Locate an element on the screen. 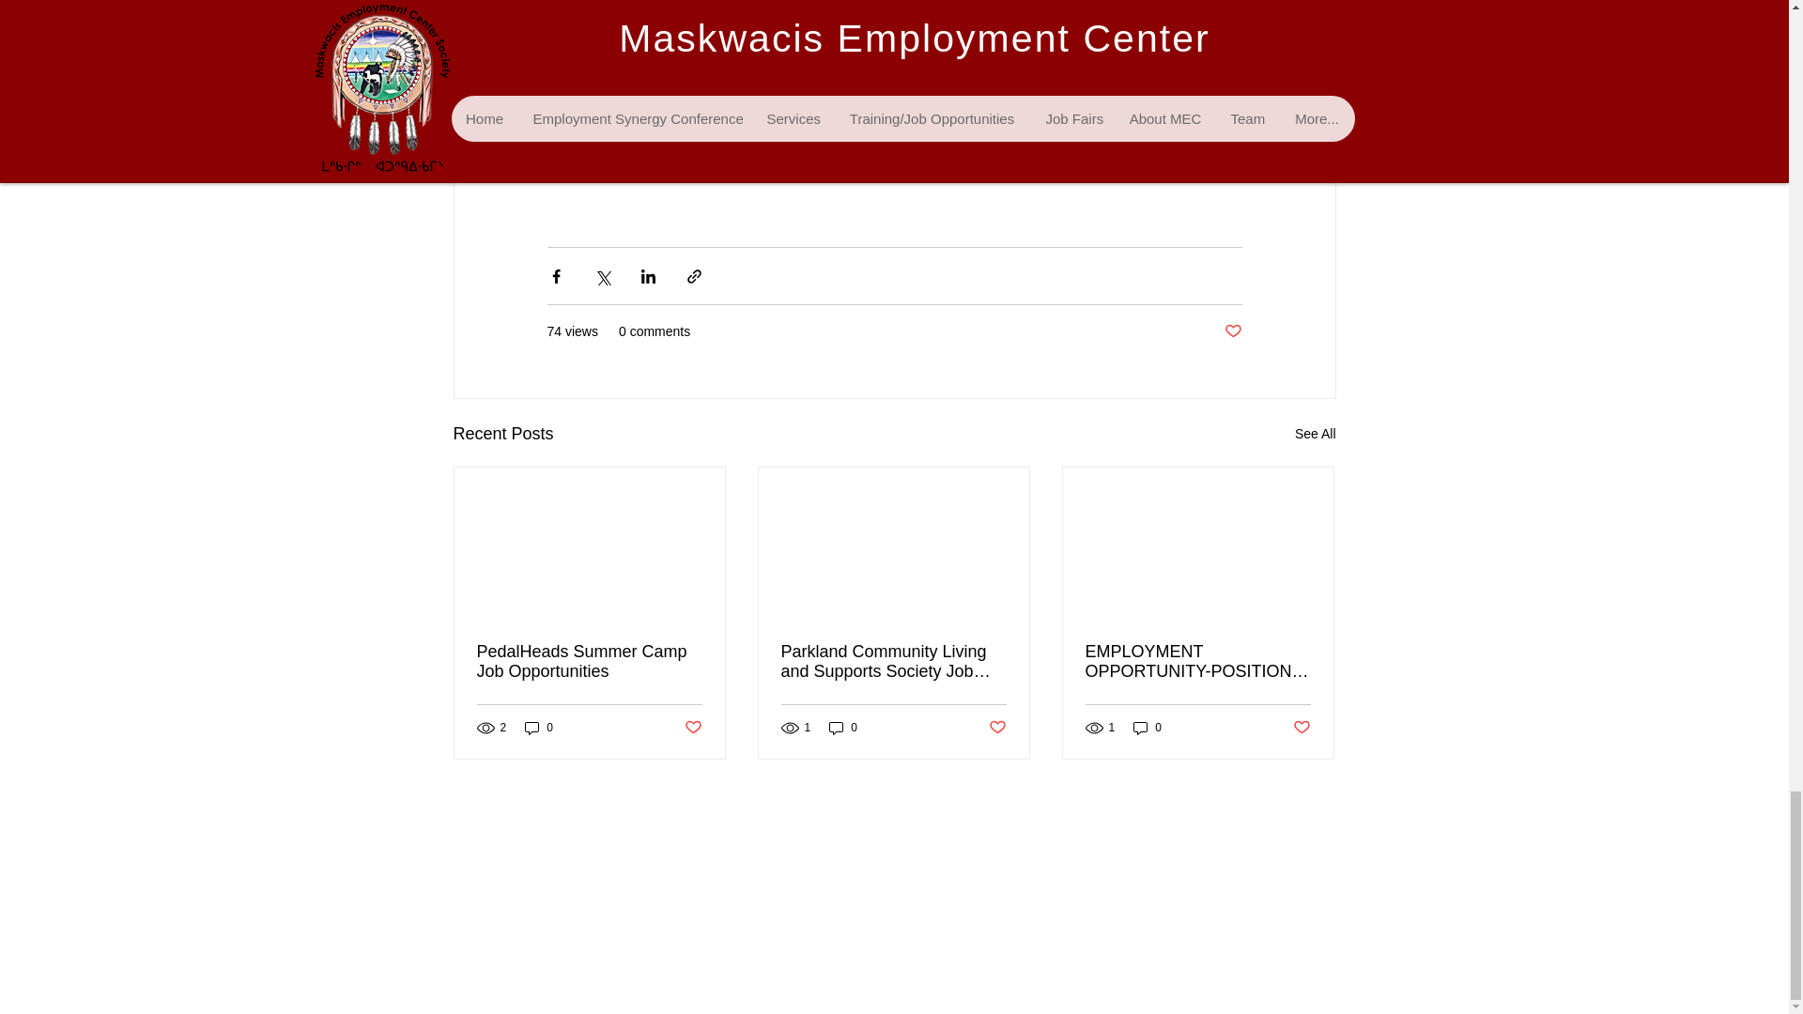  Post not marked as liked is located at coordinates (1302, 728).